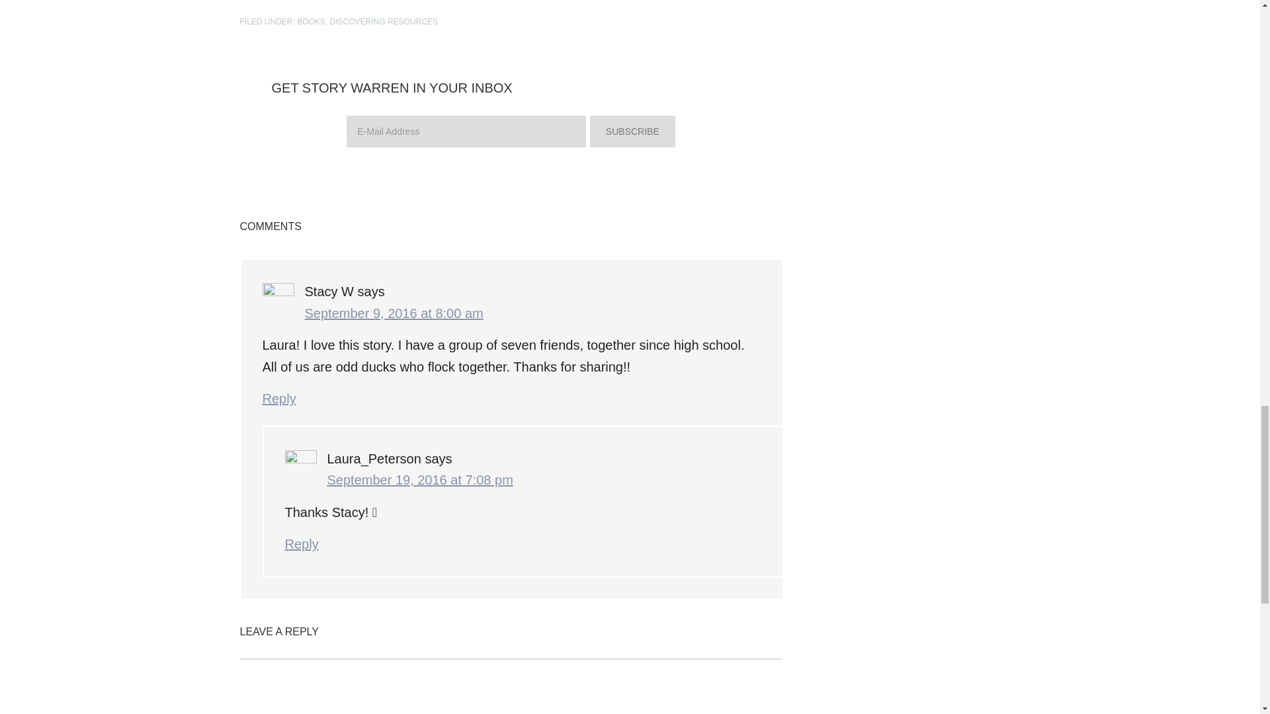 The width and height of the screenshot is (1270, 714). I want to click on Comment Form, so click(511, 686).